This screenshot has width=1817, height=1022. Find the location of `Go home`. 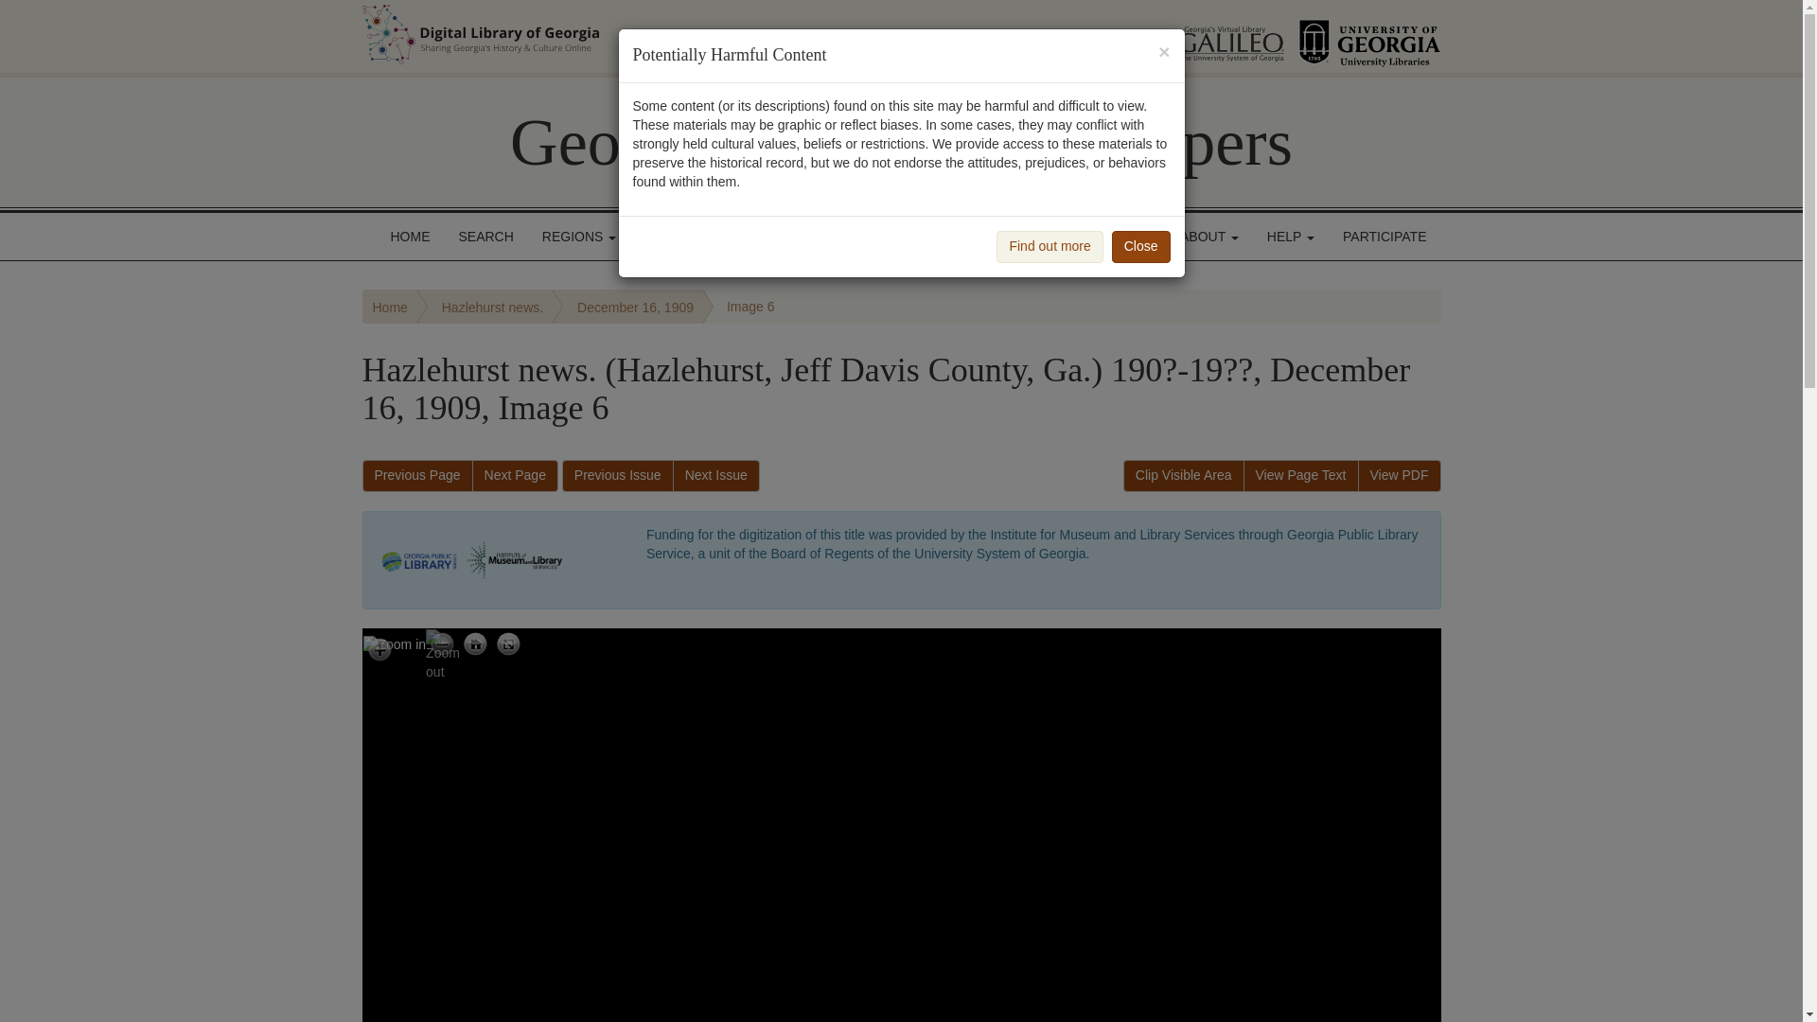

Go home is located at coordinates (475, 645).